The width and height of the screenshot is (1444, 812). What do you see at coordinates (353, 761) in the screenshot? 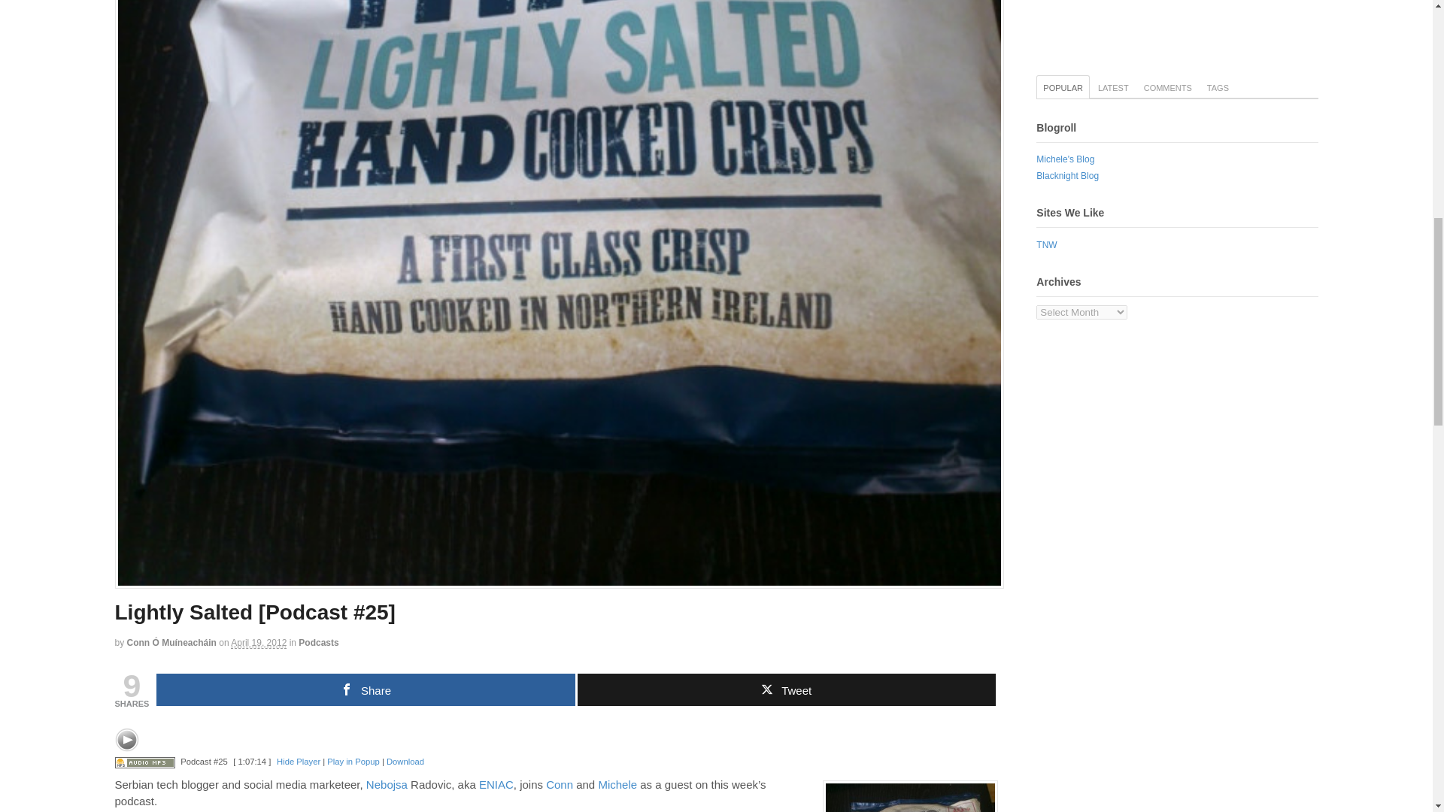
I see `Play in Popup` at bounding box center [353, 761].